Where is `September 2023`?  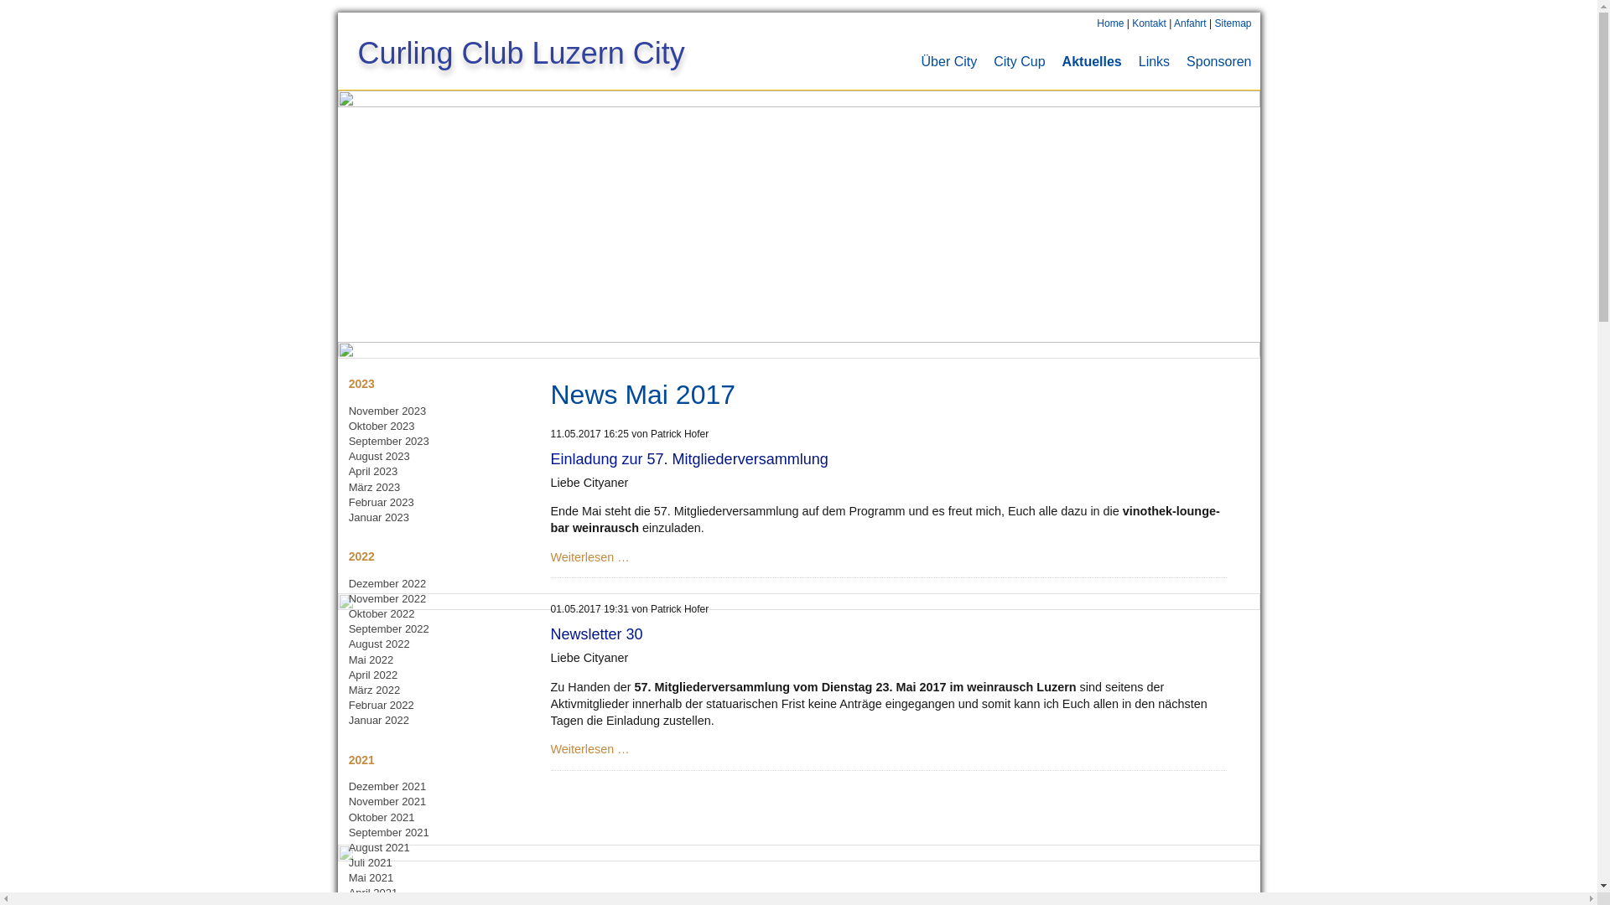
September 2023 is located at coordinates (389, 441).